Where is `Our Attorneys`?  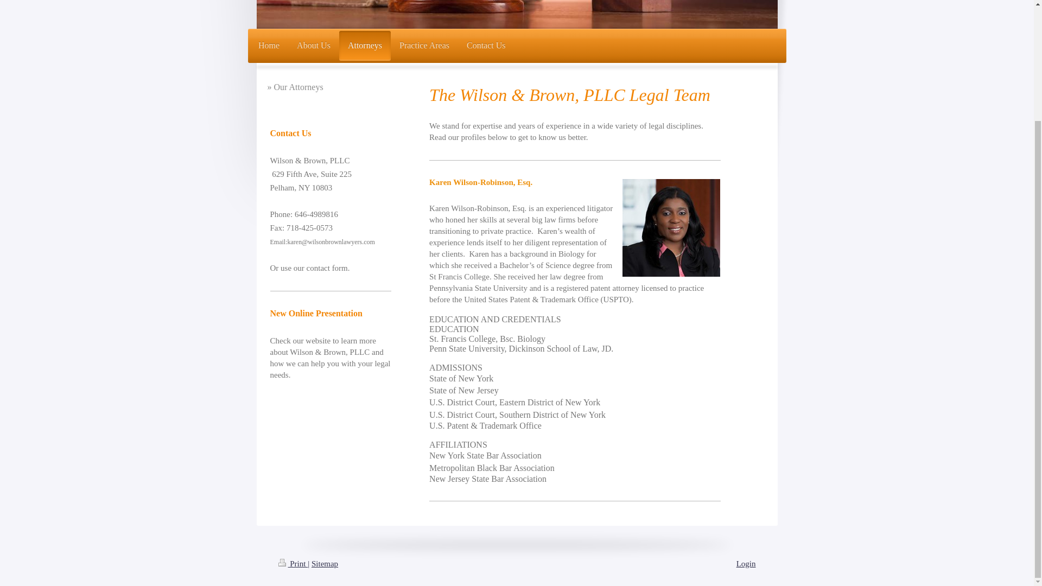 Our Attorneys is located at coordinates (330, 87).